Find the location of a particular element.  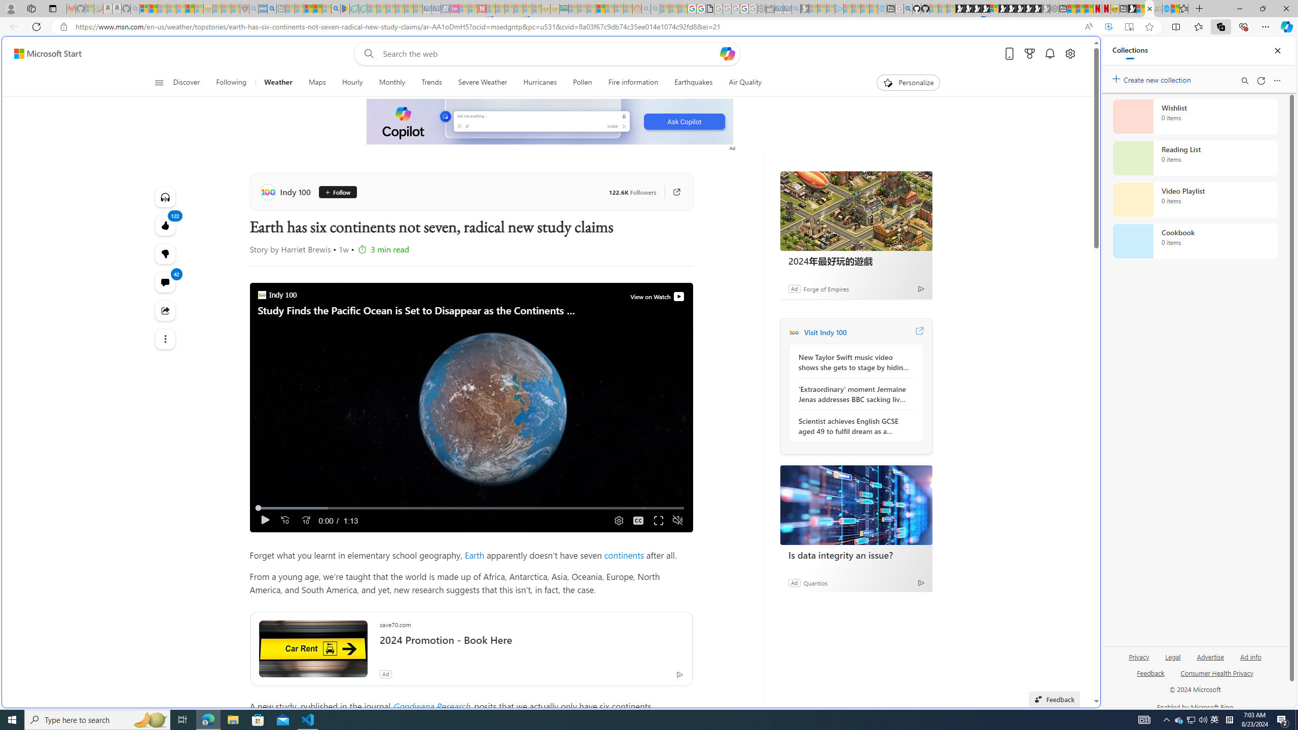

Fire information is located at coordinates (633, 83).